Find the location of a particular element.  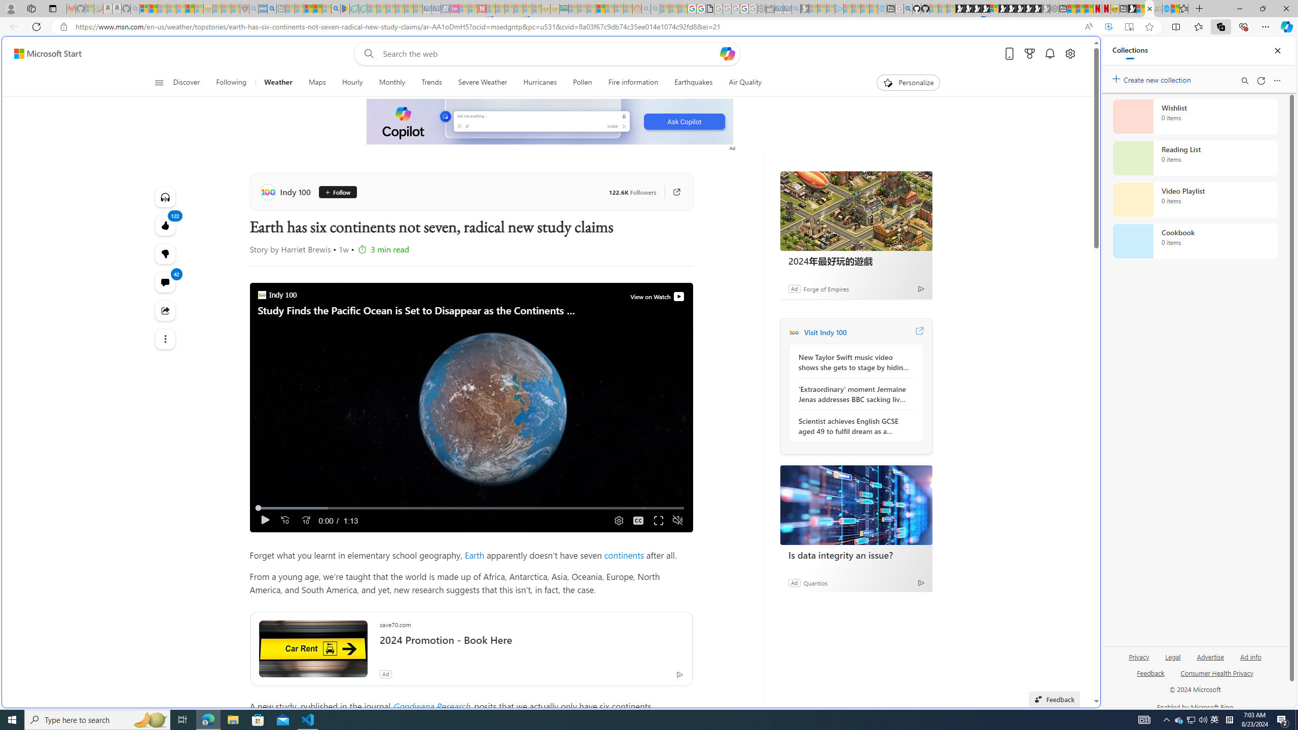

Fire information is located at coordinates (633, 83).